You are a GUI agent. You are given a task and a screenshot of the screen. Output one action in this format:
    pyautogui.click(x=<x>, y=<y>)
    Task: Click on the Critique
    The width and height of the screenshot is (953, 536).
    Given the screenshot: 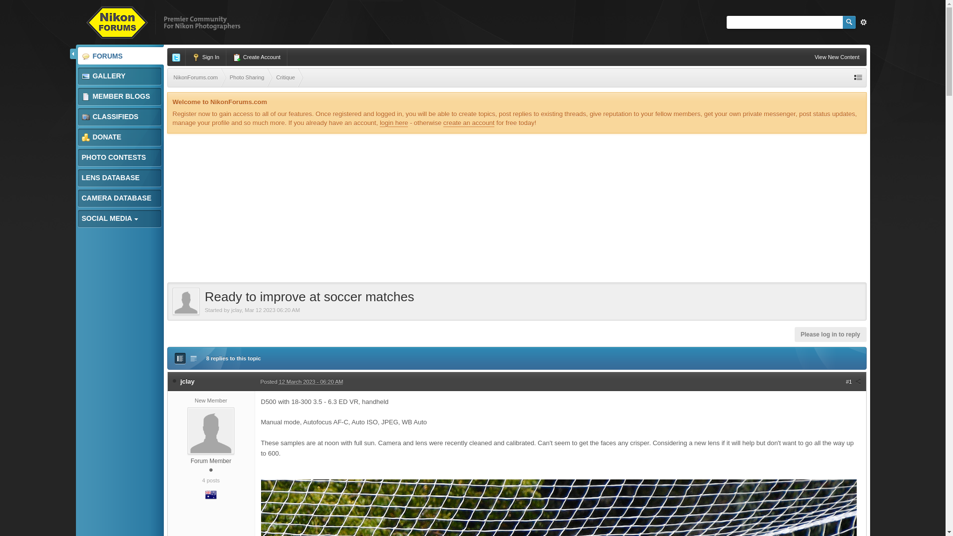 What is the action you would take?
    pyautogui.click(x=285, y=77)
    